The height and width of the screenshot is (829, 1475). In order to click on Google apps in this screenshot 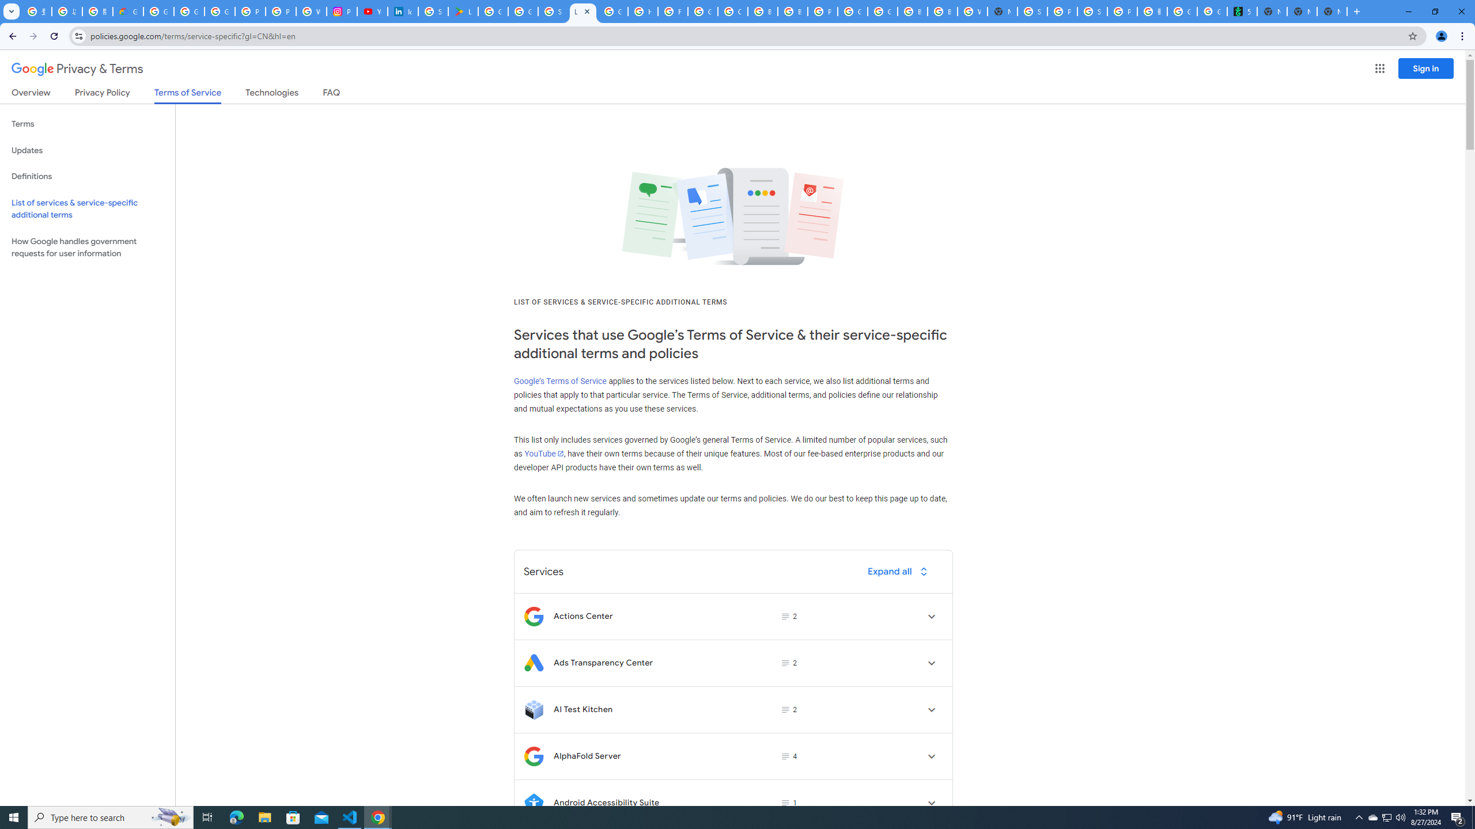, I will do `click(1379, 69)`.